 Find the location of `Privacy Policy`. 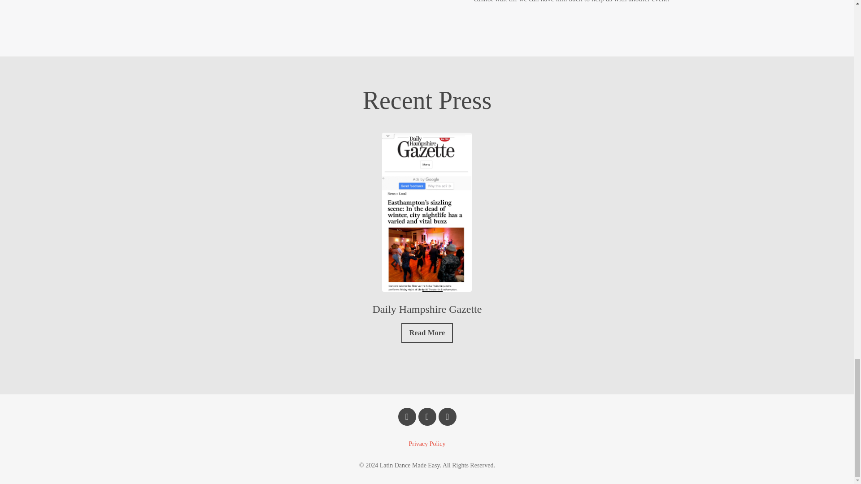

Privacy Policy is located at coordinates (426, 444).